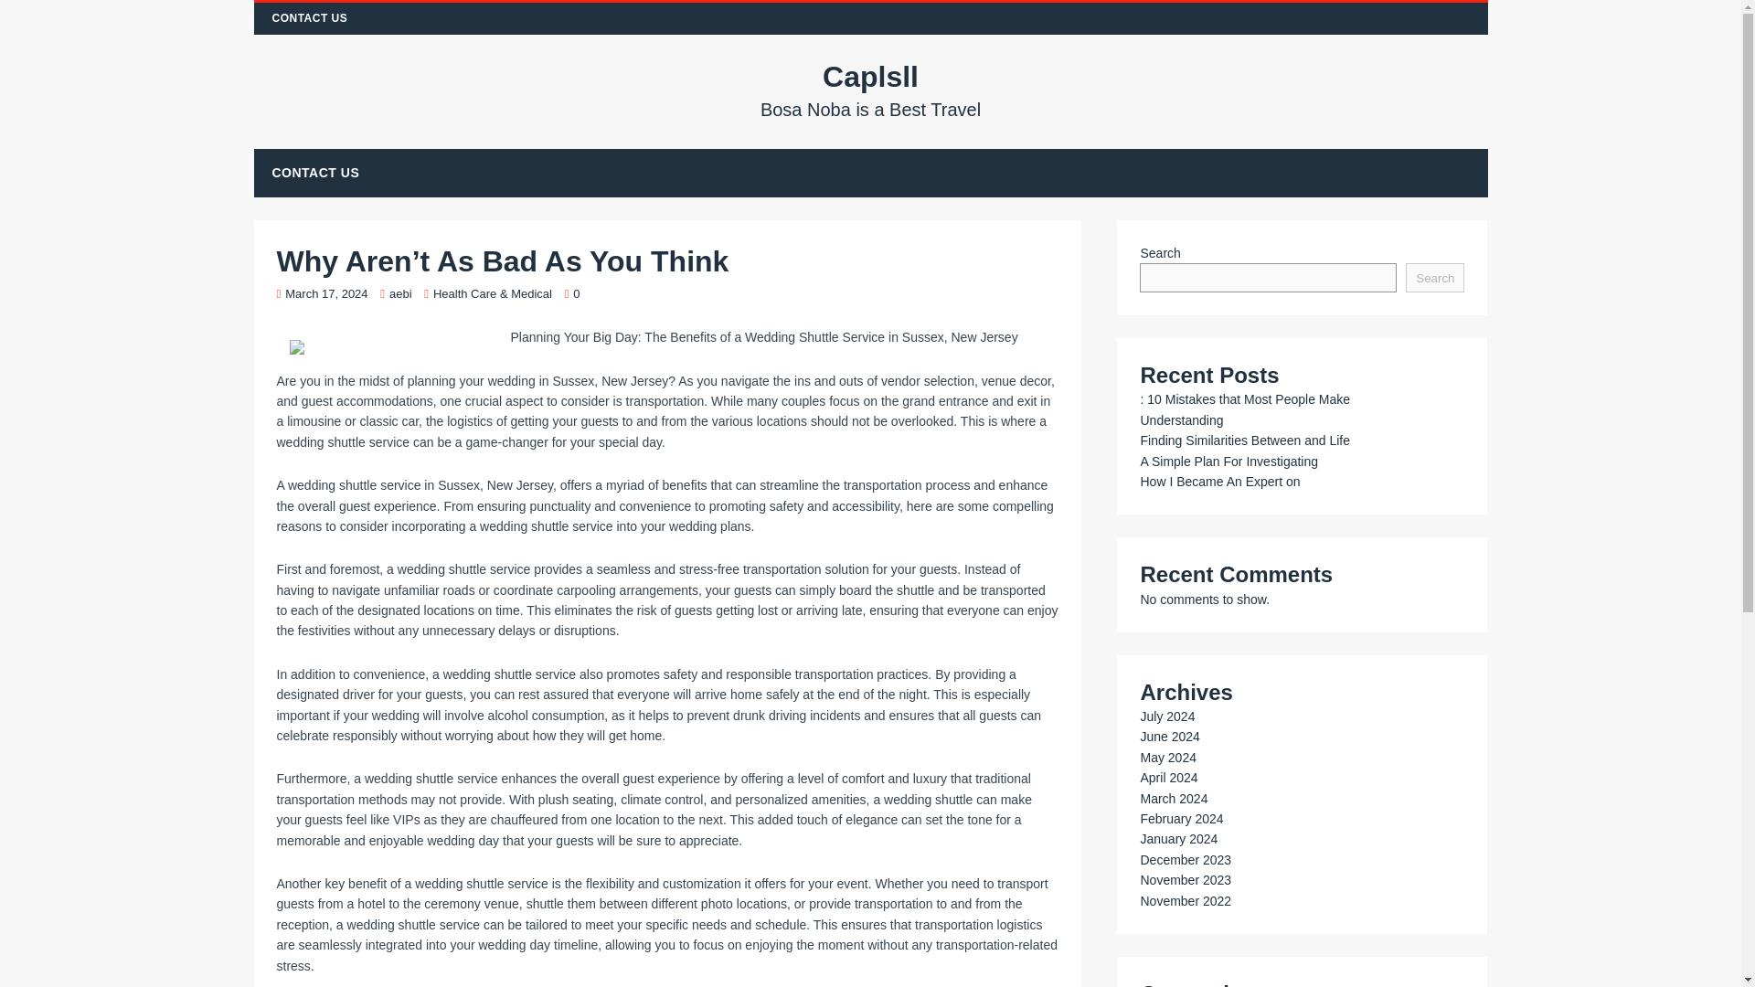 The image size is (1755, 987). What do you see at coordinates (1185, 901) in the screenshot?
I see `November 2022` at bounding box center [1185, 901].